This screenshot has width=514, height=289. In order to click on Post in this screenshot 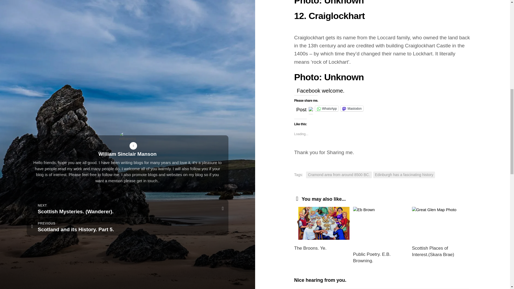, I will do `click(301, 108)`.